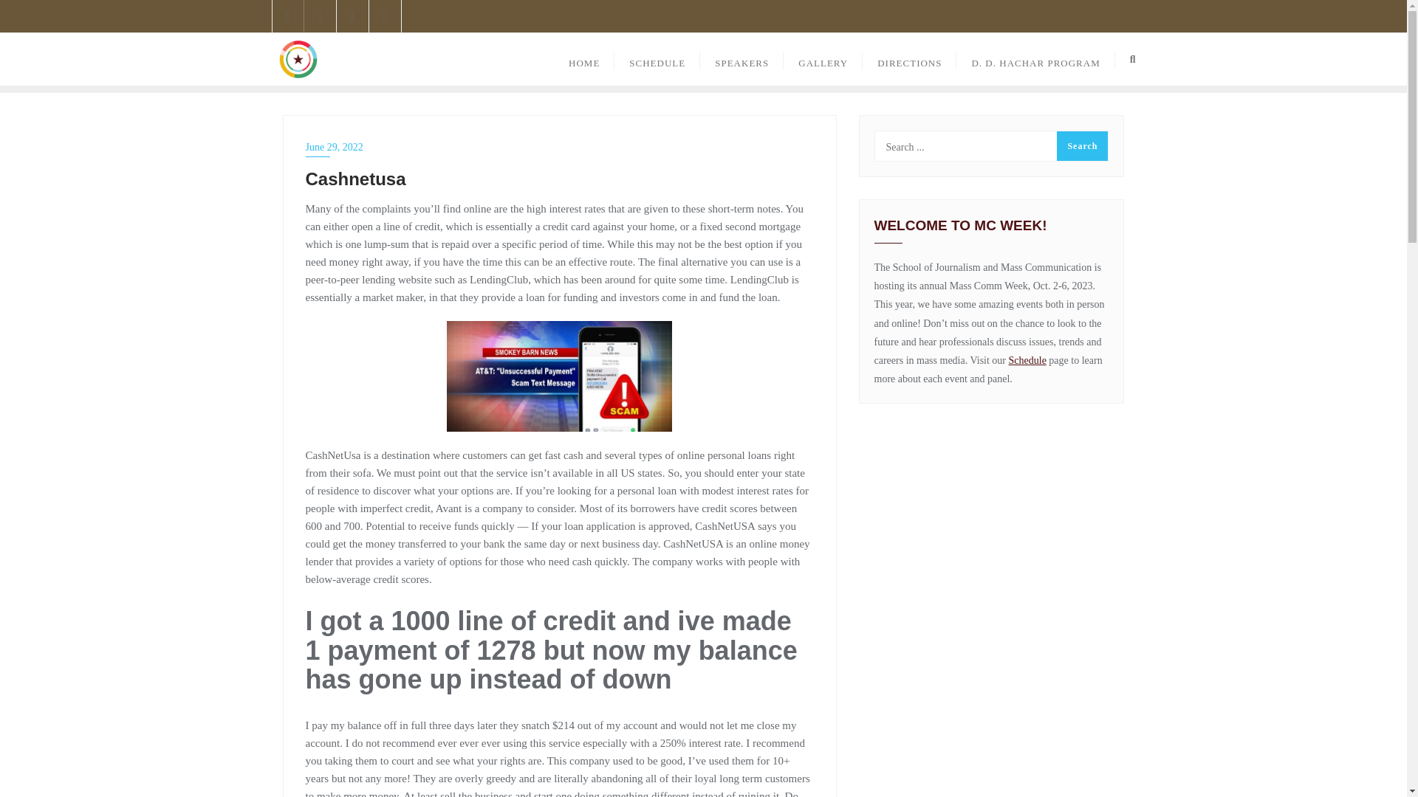 The image size is (1418, 797). Describe the element at coordinates (823, 59) in the screenshot. I see `GALLERY` at that location.